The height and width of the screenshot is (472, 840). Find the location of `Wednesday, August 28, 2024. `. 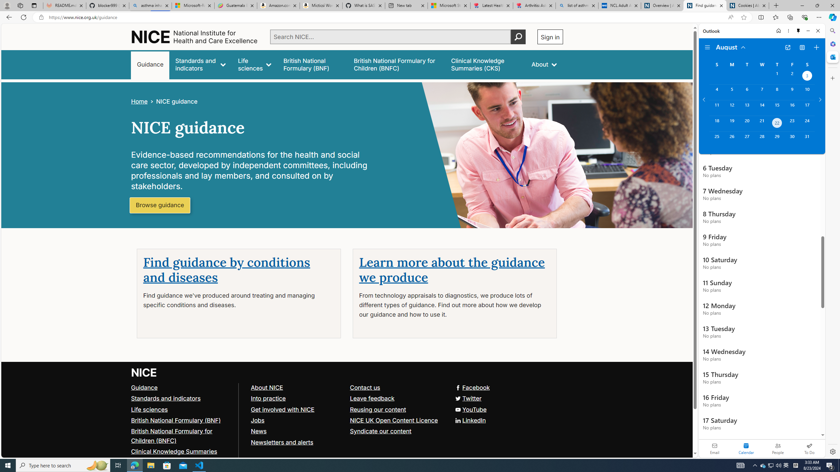

Wednesday, August 28, 2024.  is located at coordinates (762, 139).